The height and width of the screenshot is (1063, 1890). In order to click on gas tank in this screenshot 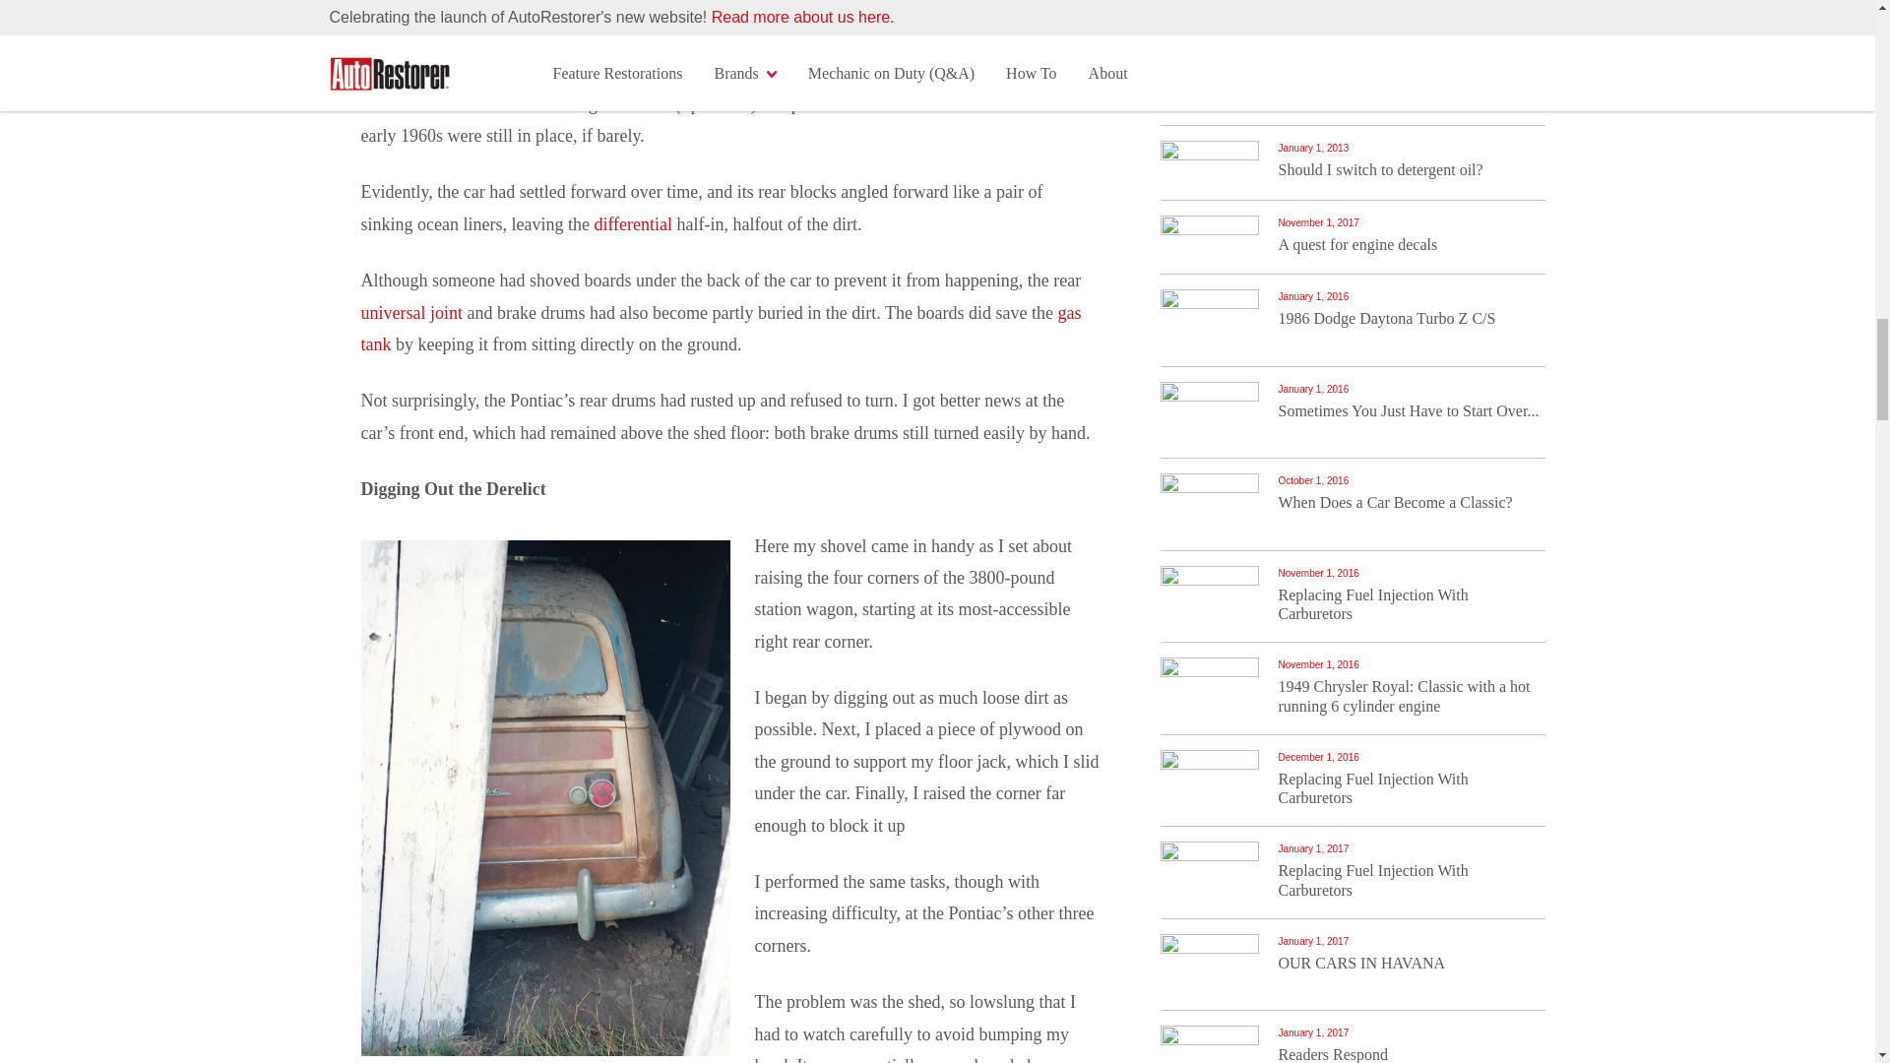, I will do `click(721, 328)`.